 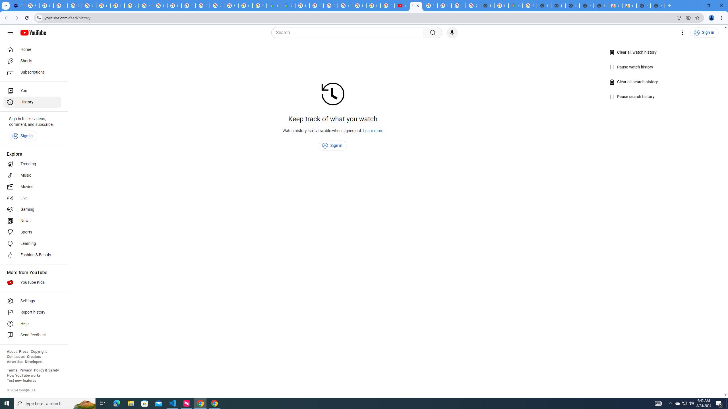 What do you see at coordinates (231, 6) in the screenshot?
I see `Sign in - Google Accounts` at bounding box center [231, 6].